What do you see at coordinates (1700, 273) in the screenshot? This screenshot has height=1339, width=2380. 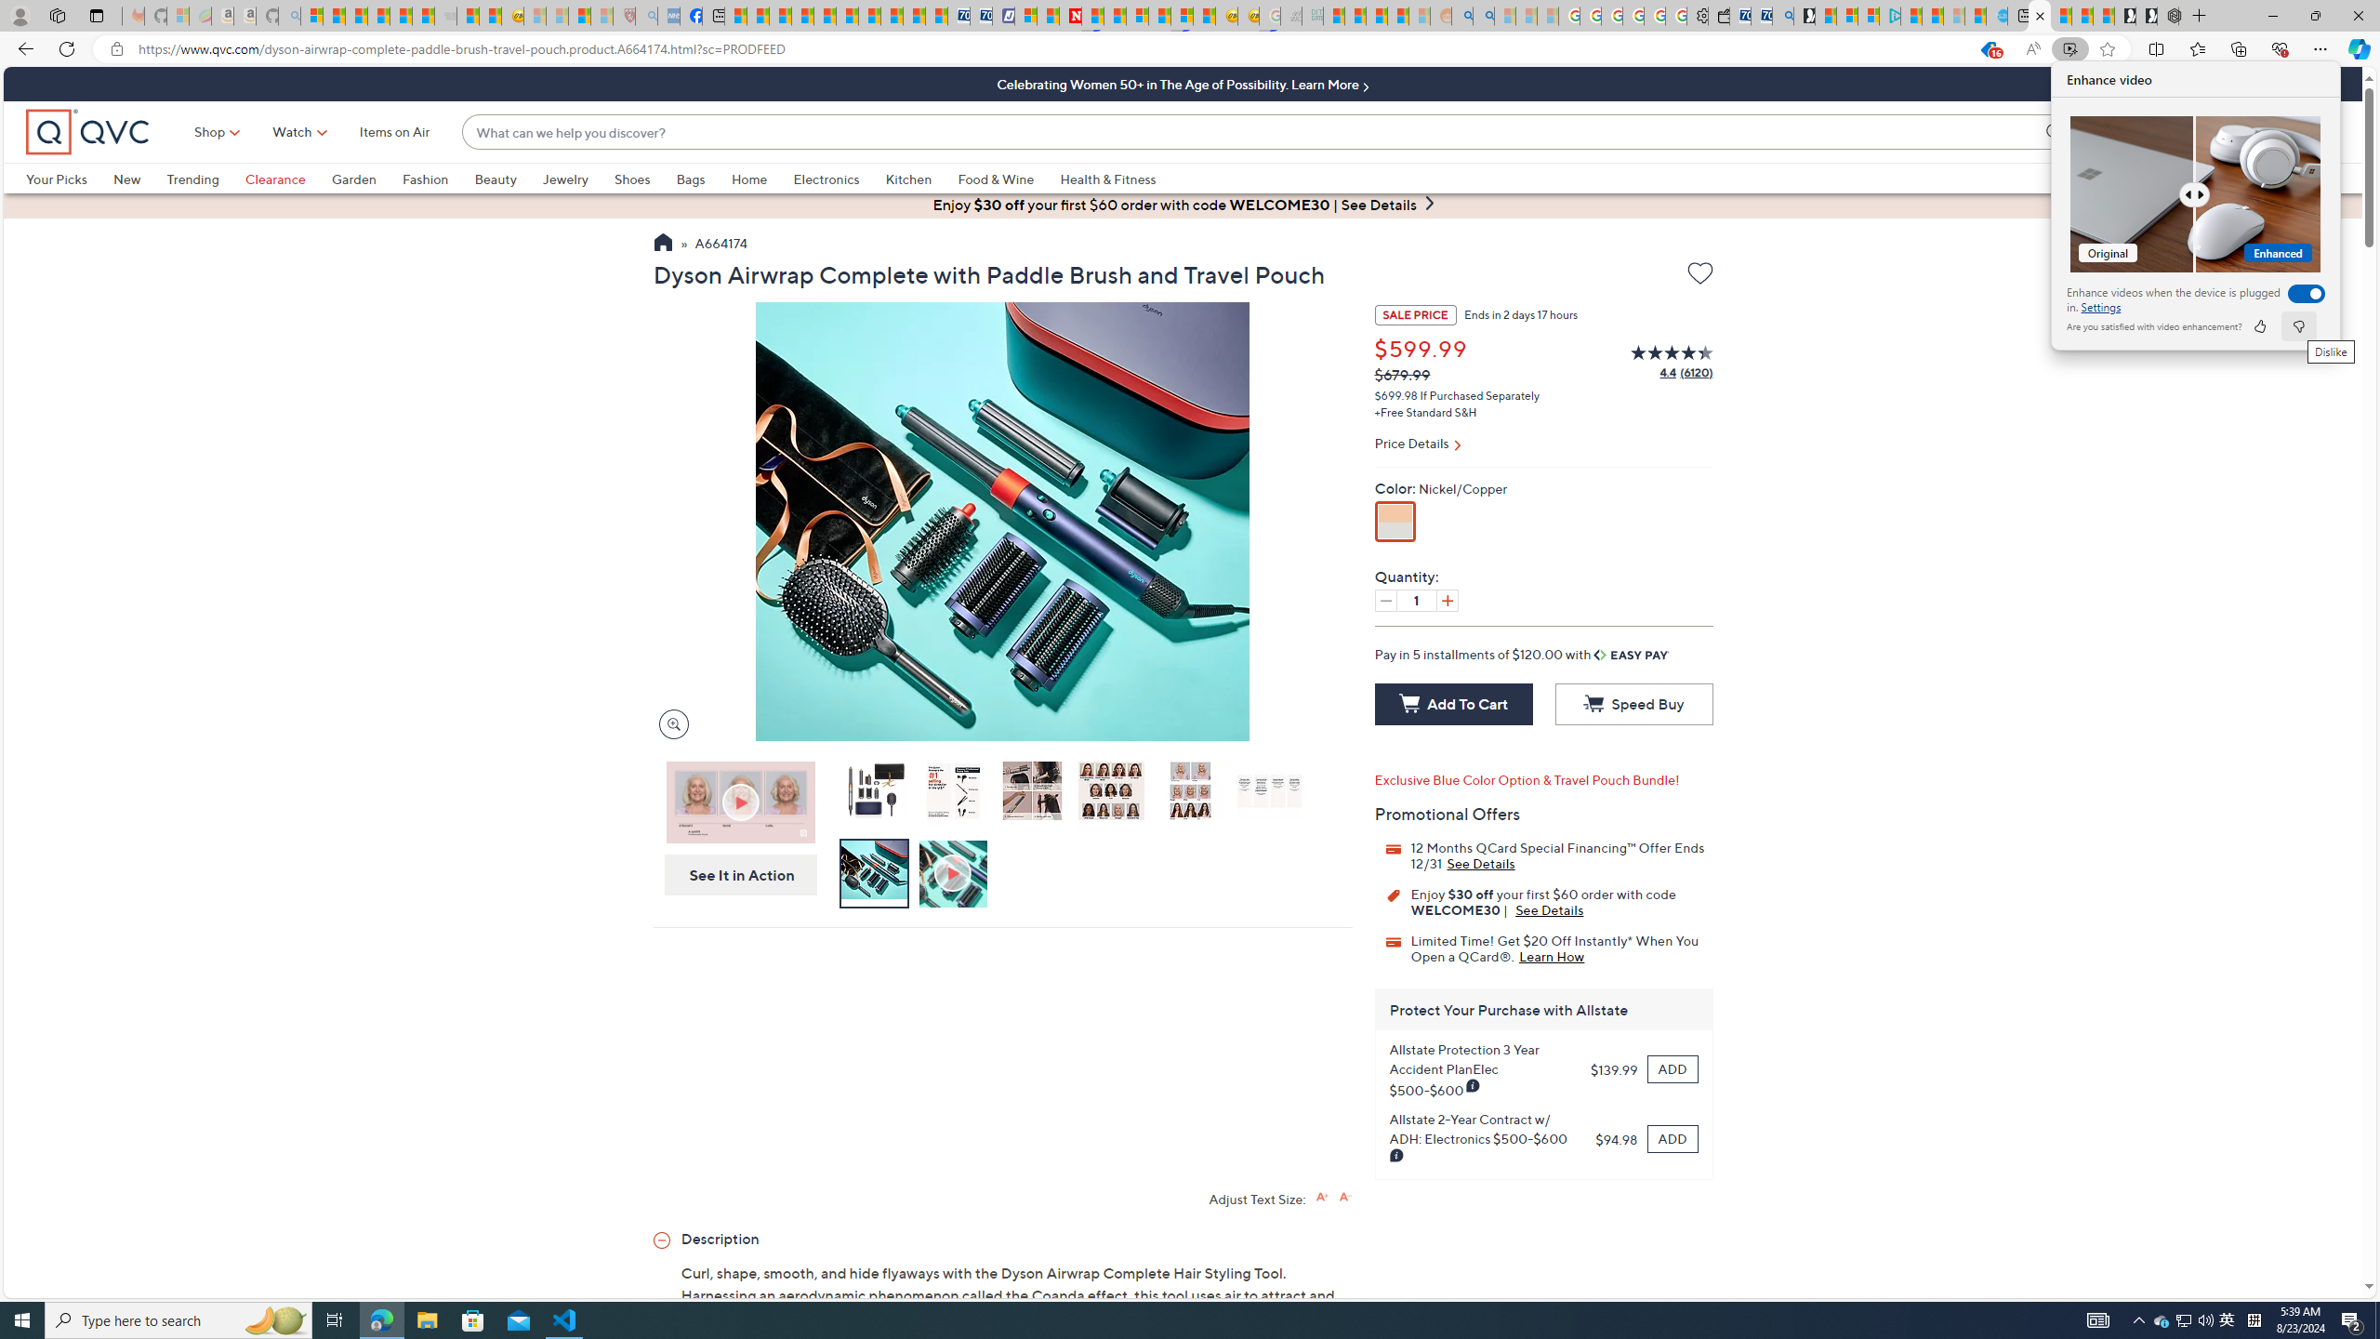 I see `Add to Wish List` at bounding box center [1700, 273].